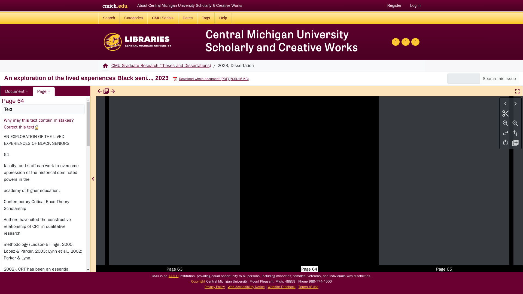 This screenshot has height=294, width=523. What do you see at coordinates (42, 91) in the screenshot?
I see `Page` at bounding box center [42, 91].